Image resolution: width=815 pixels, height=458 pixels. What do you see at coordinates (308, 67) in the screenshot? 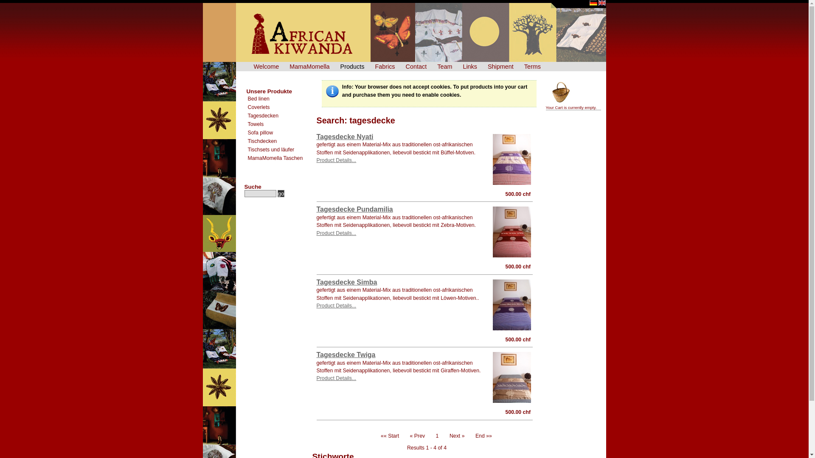
I see `MamaMomella` at bounding box center [308, 67].